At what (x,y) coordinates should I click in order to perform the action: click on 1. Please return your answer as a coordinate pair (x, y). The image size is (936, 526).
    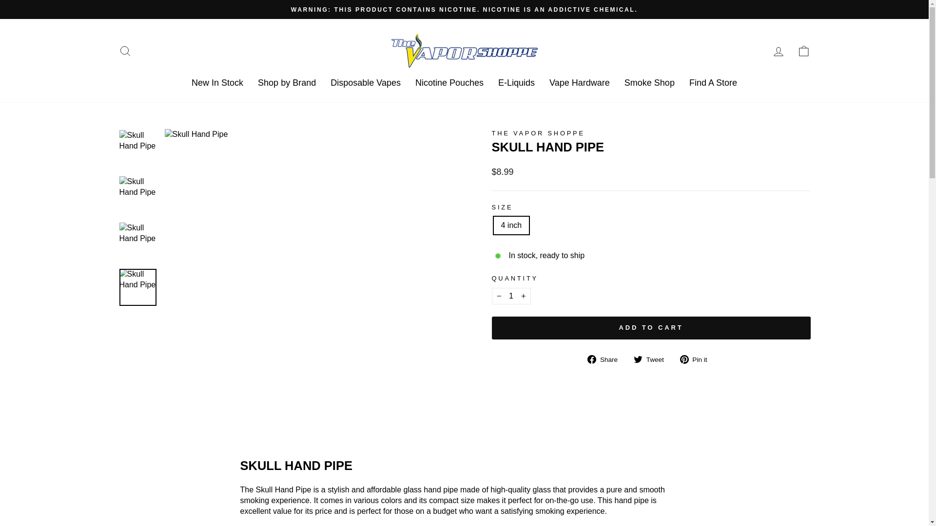
    Looking at the image, I should click on (511, 296).